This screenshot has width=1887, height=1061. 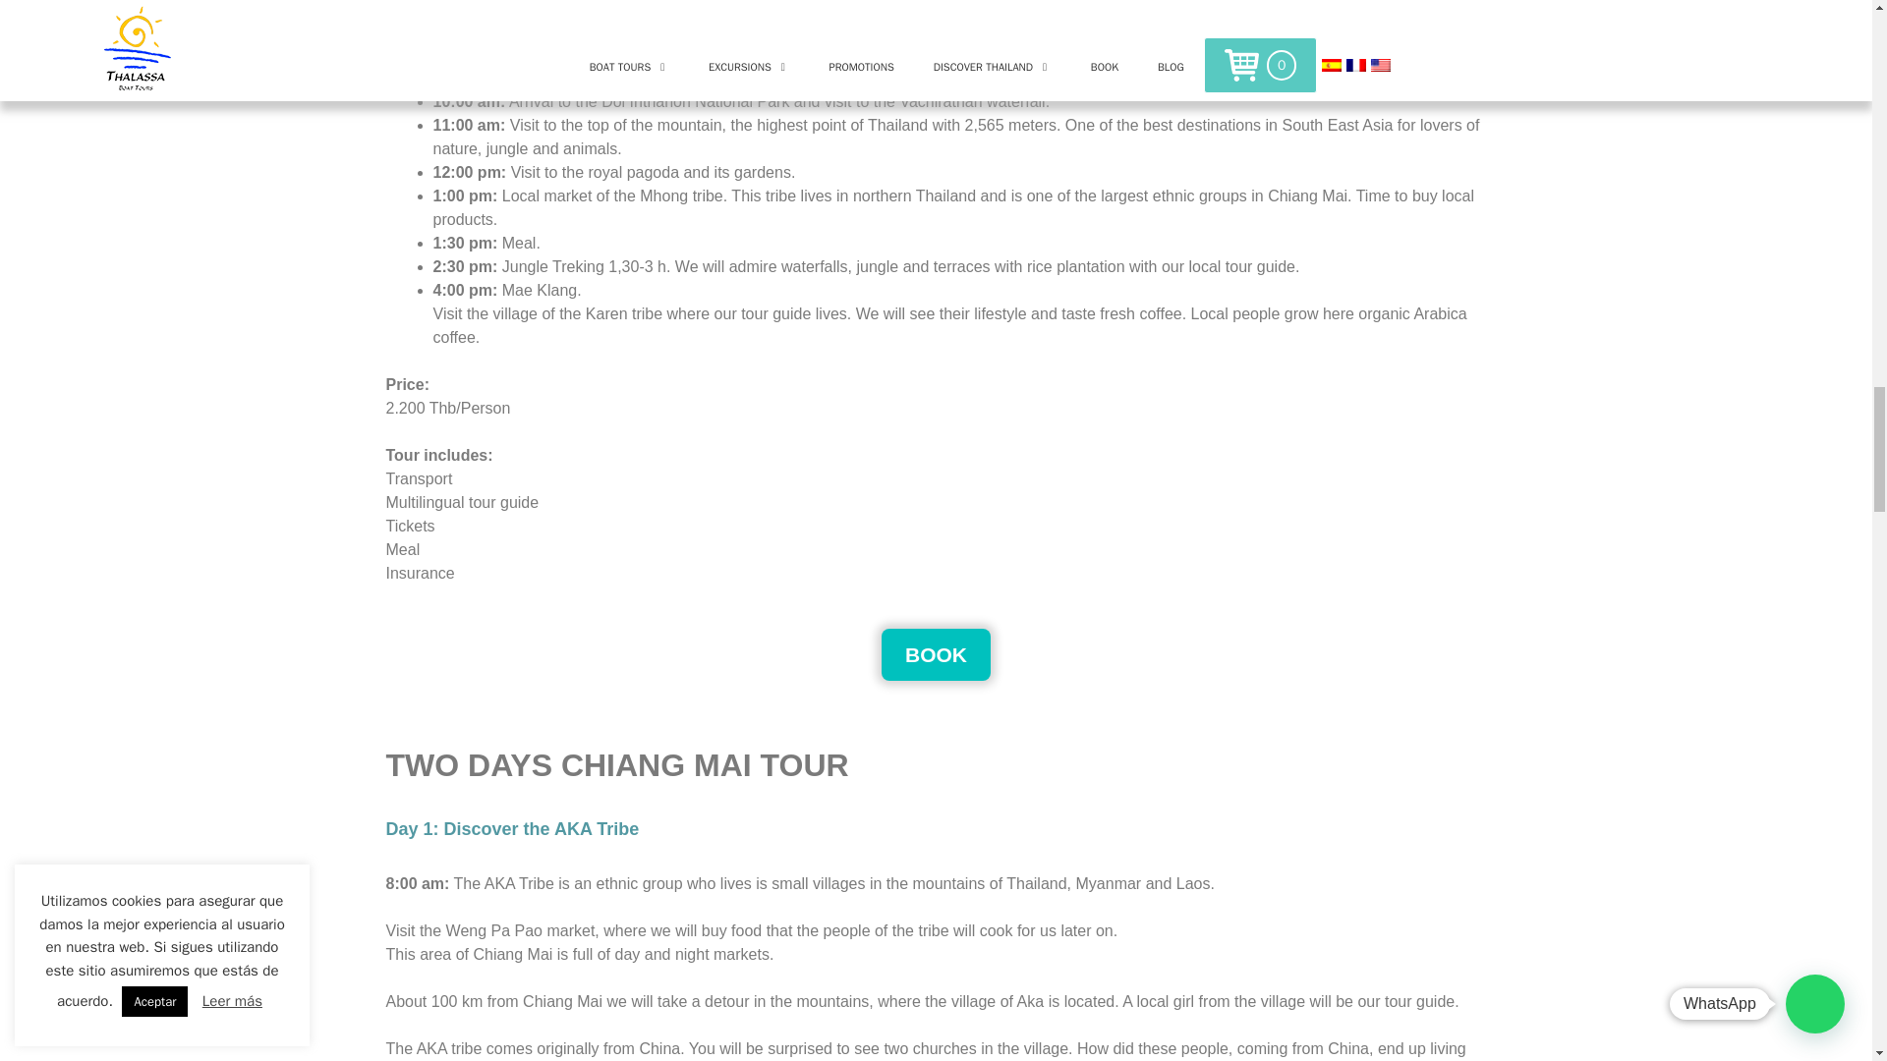 I want to click on BOOK, so click(x=936, y=654).